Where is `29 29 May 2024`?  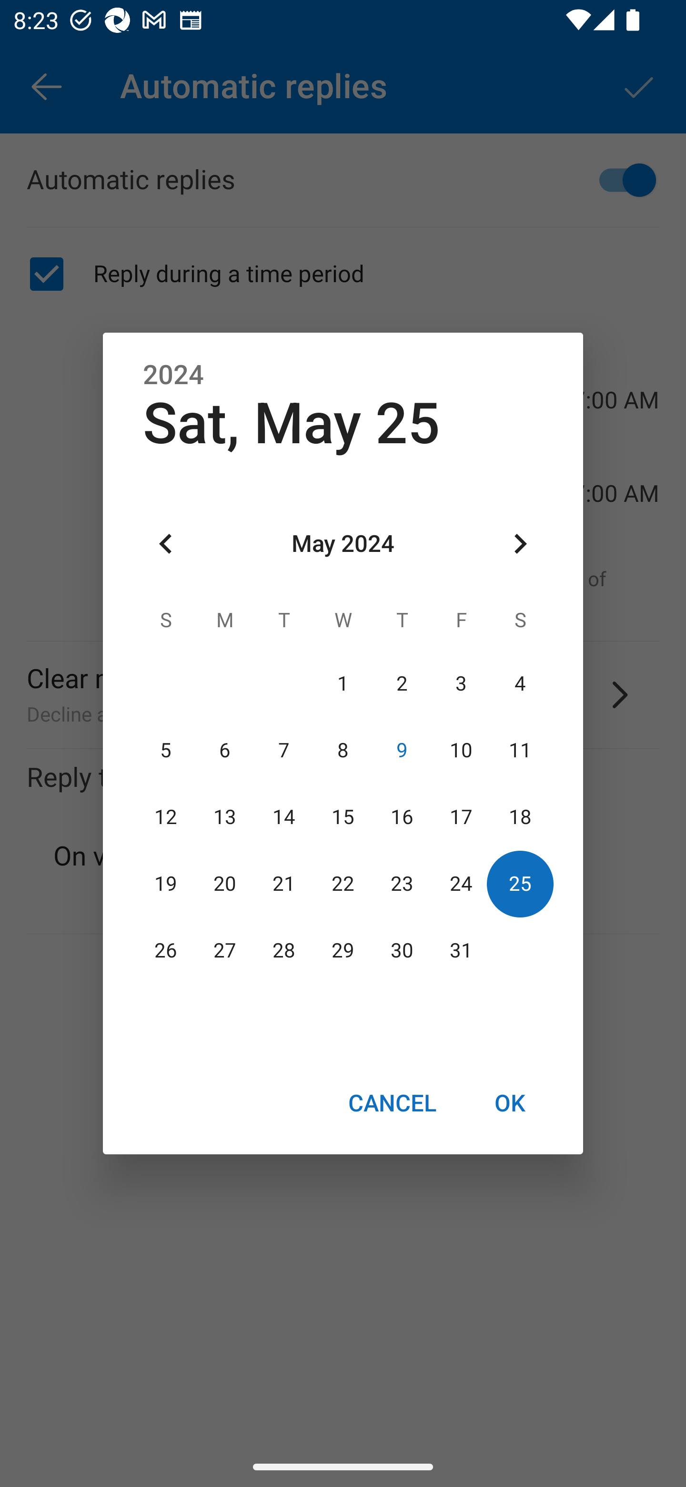 29 29 May 2024 is located at coordinates (343, 951).